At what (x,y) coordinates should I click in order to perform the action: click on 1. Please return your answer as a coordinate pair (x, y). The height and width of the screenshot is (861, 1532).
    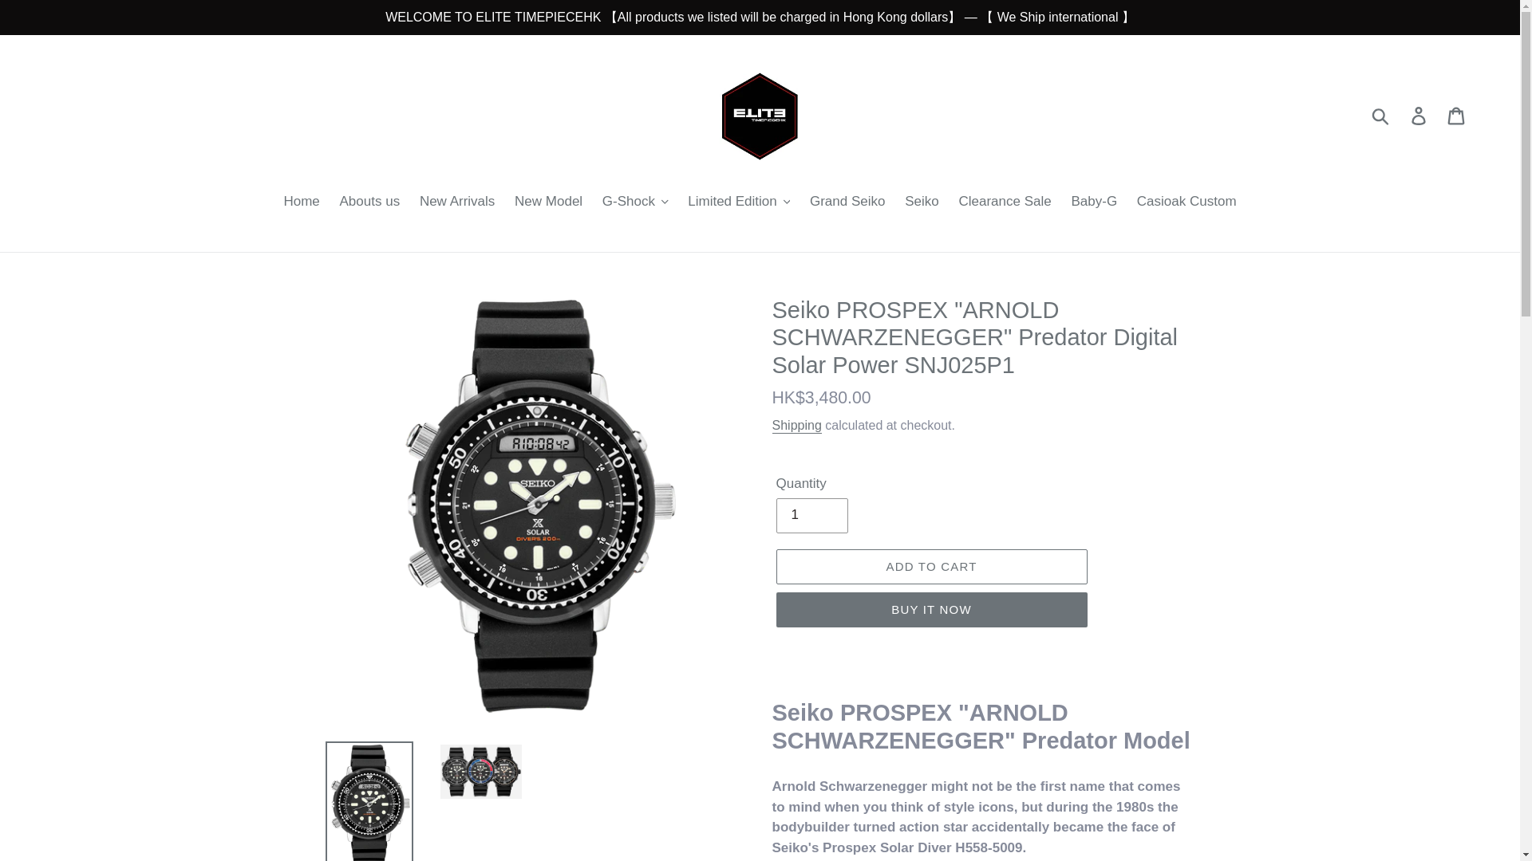
    Looking at the image, I should click on (811, 515).